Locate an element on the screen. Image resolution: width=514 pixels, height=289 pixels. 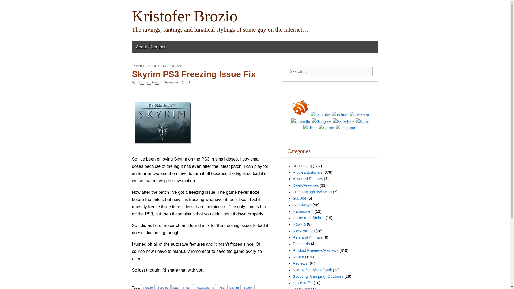
Follow me on Twitter is located at coordinates (339, 115).